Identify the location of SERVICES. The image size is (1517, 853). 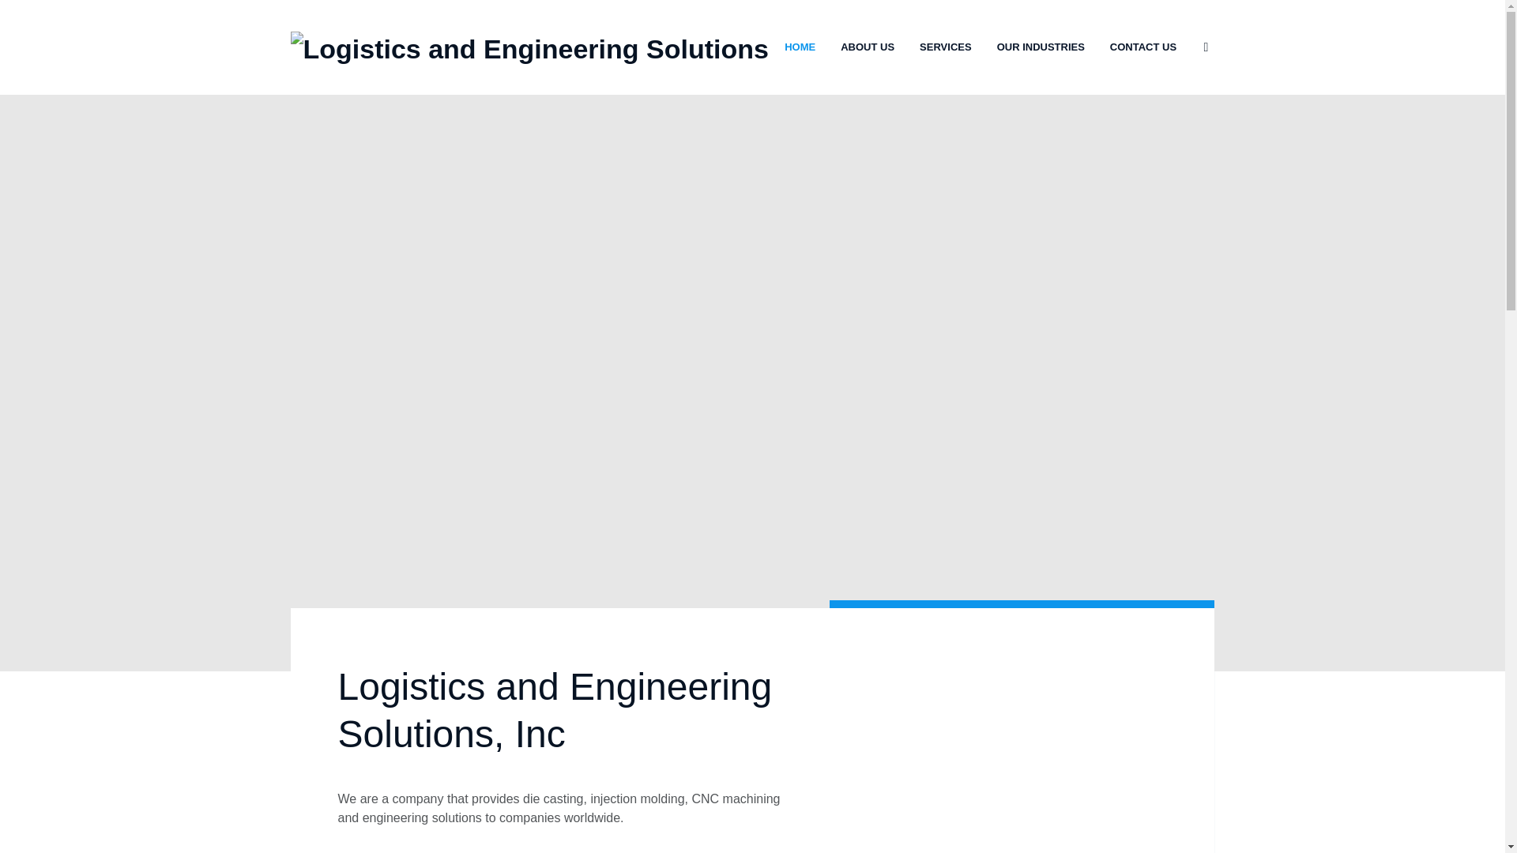
(945, 47).